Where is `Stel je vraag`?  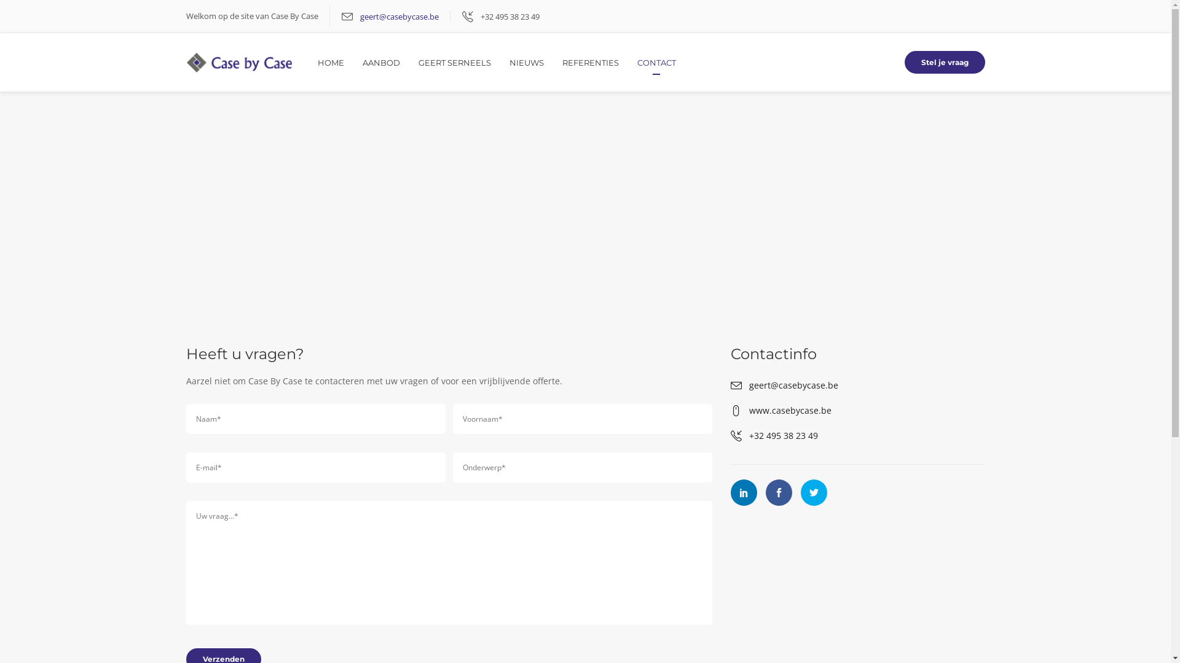
Stel je vraag is located at coordinates (945, 63).